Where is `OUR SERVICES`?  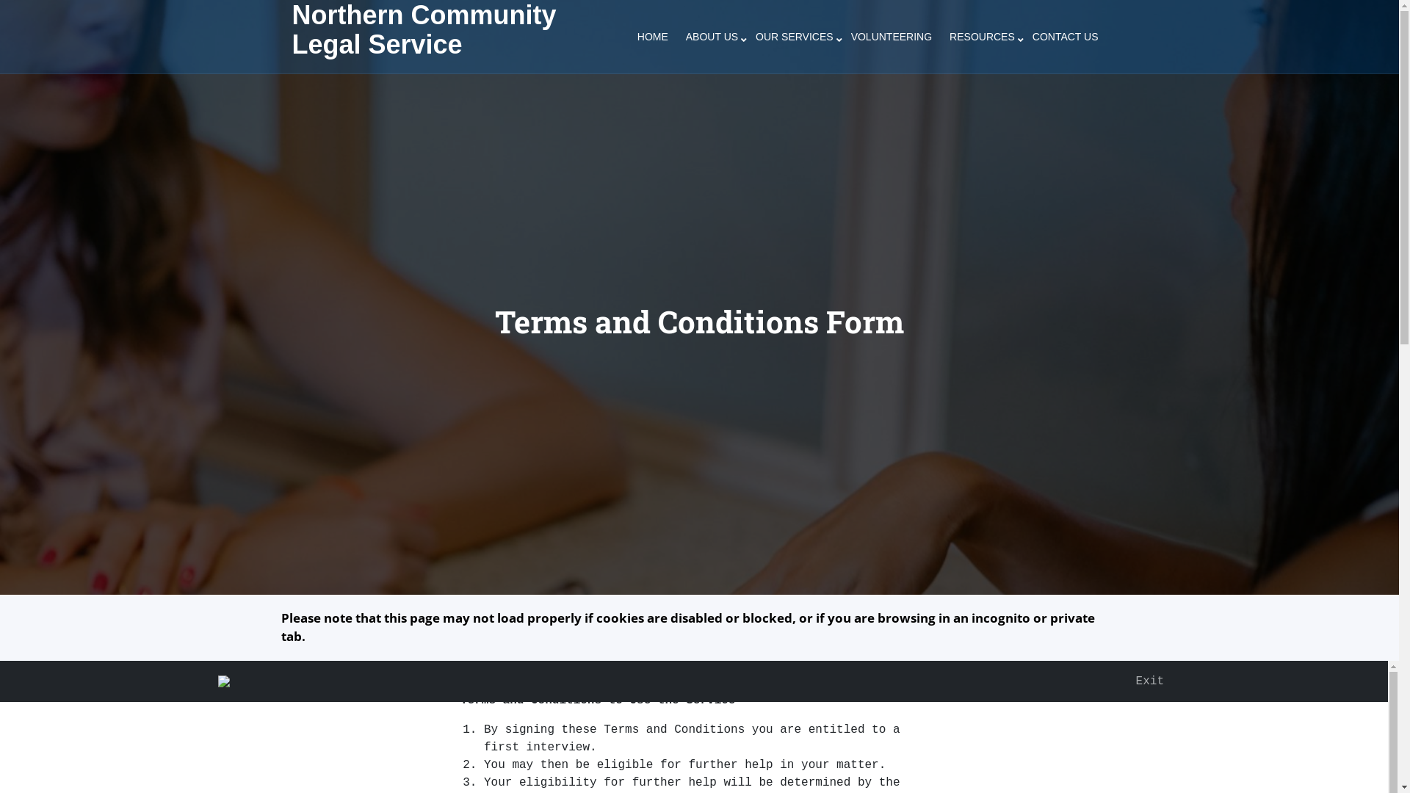
OUR SERVICES is located at coordinates (795, 37).